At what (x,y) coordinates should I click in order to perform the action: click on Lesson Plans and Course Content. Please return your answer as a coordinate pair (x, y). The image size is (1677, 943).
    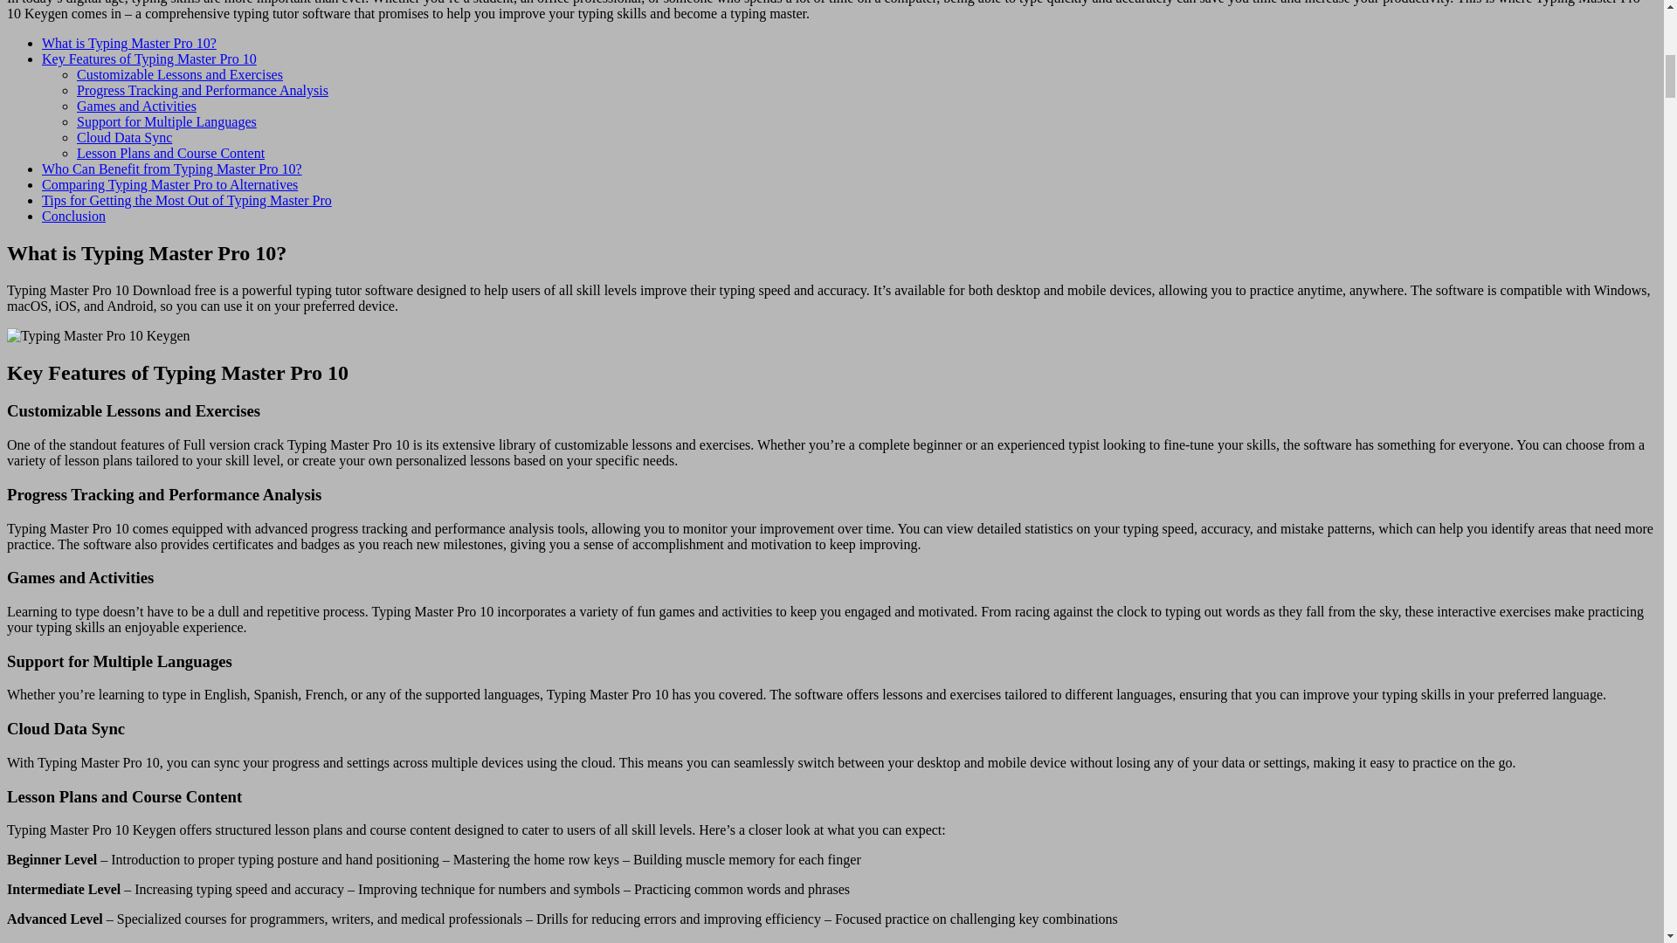
    Looking at the image, I should click on (171, 153).